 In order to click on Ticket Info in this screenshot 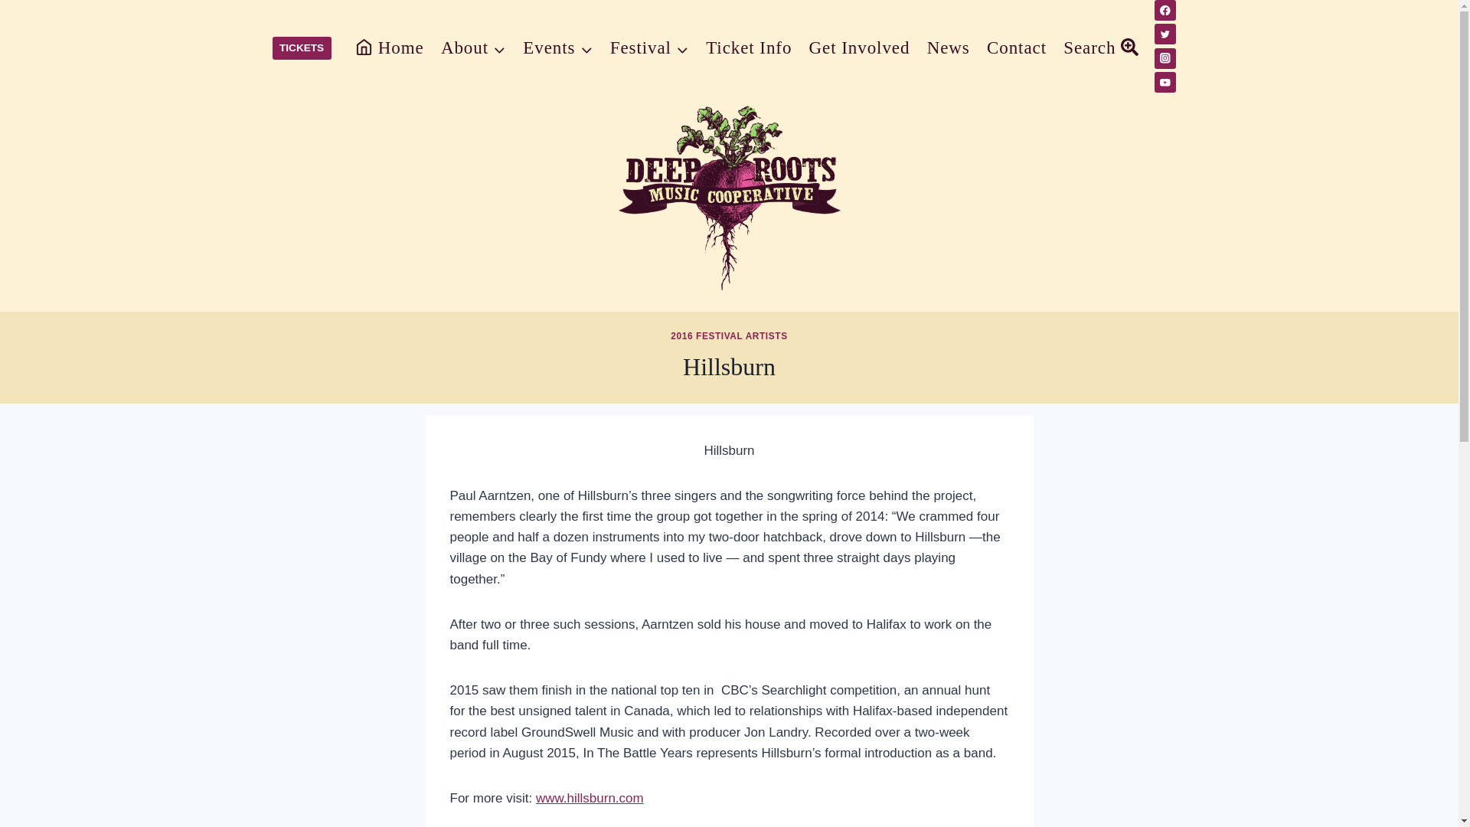, I will do `click(748, 49)`.